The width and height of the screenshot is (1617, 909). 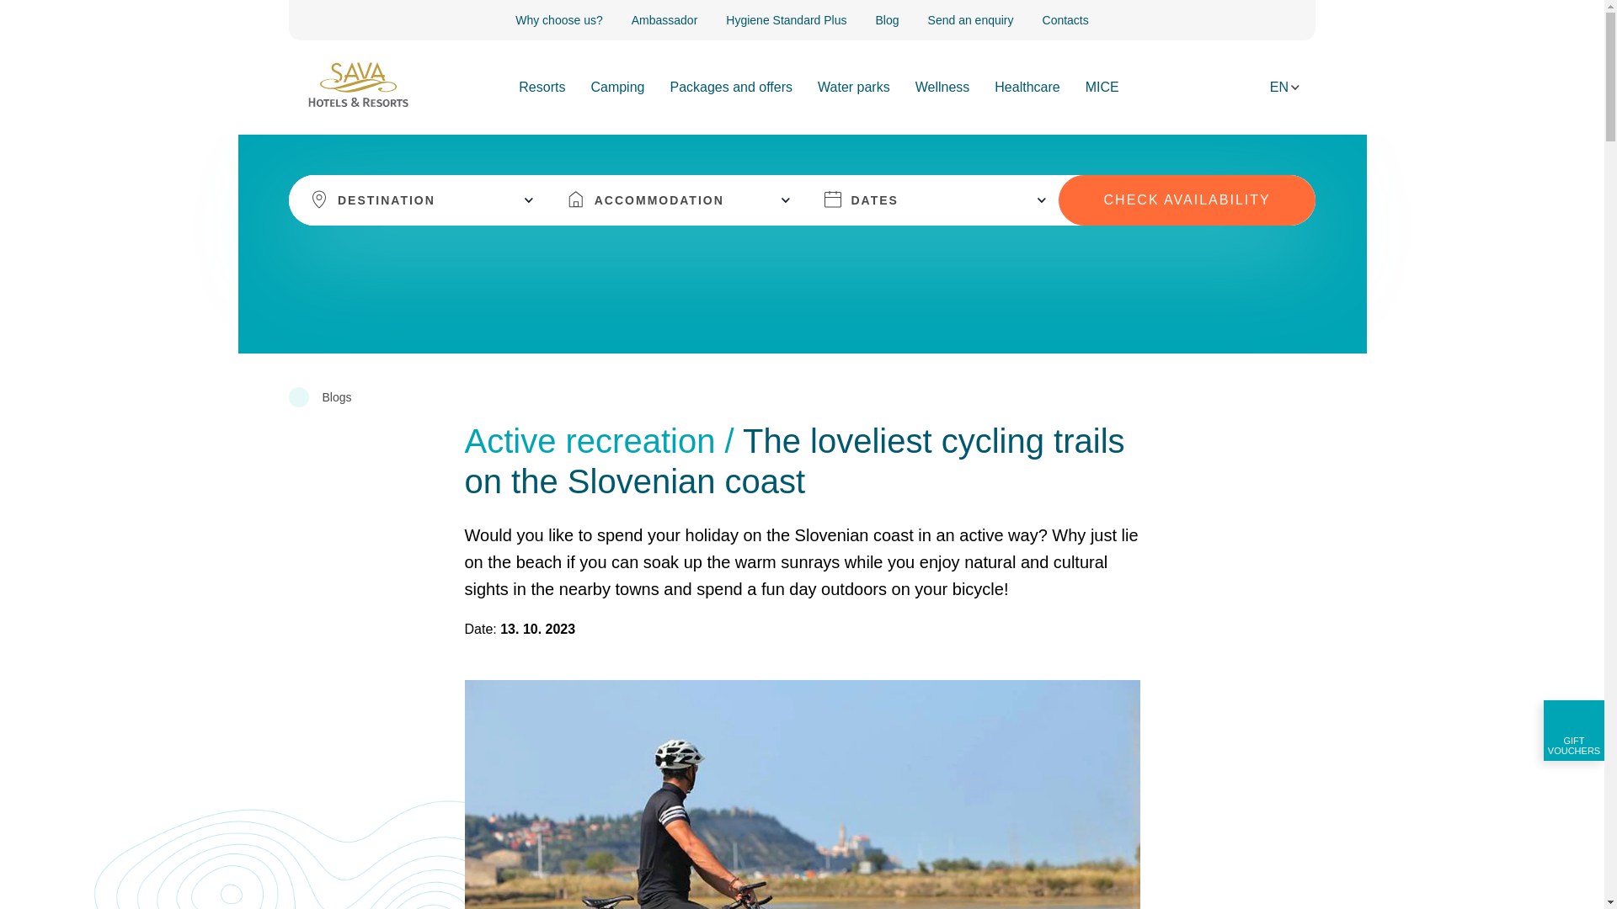 I want to click on Why choose us?, so click(x=559, y=19).